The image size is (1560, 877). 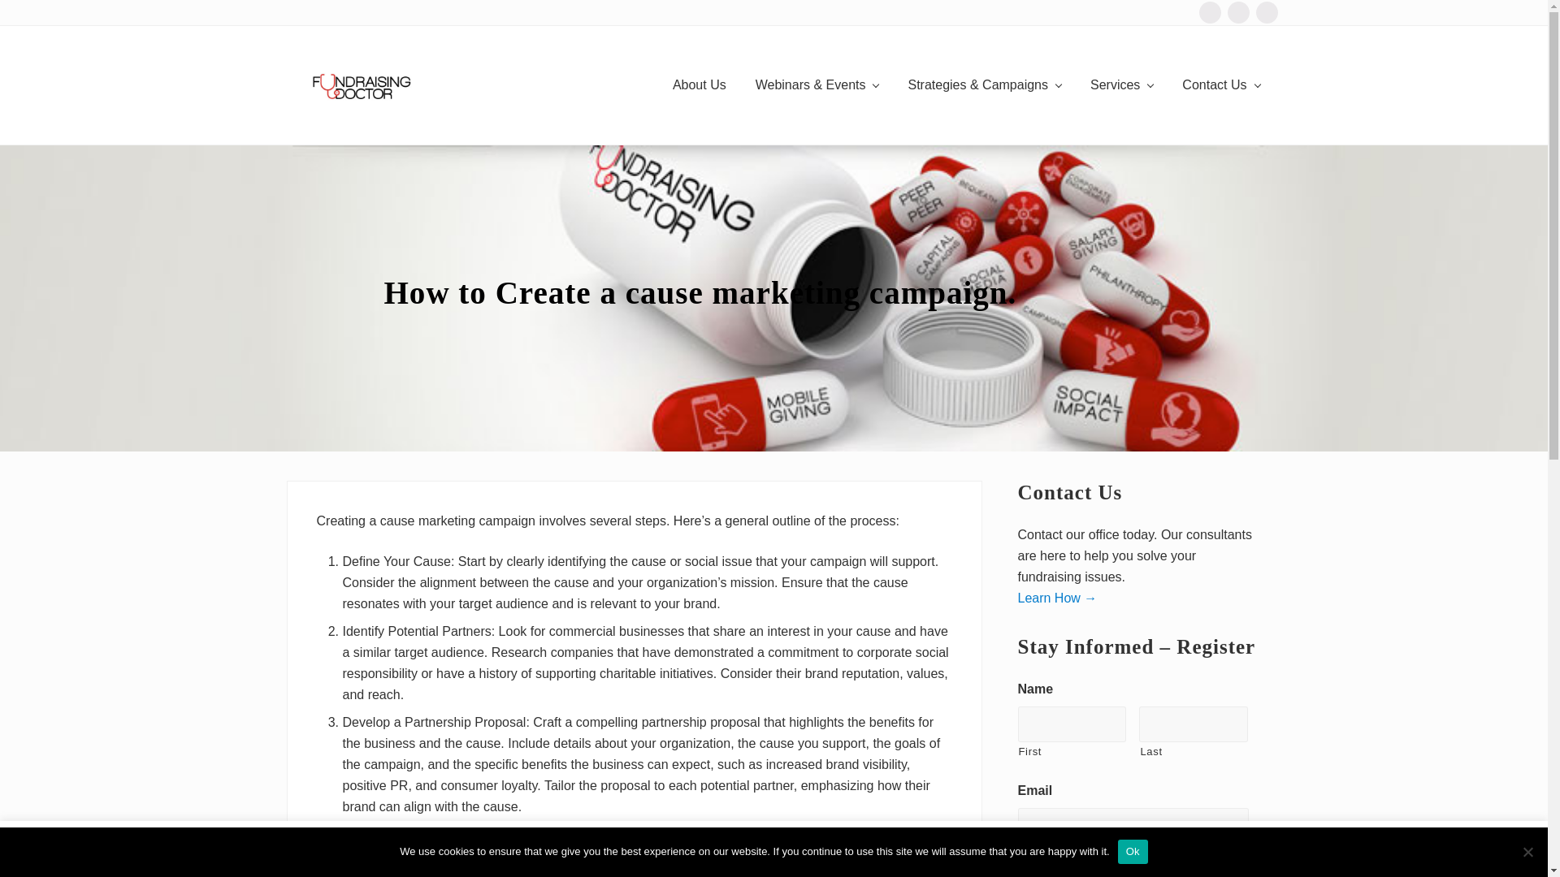 What do you see at coordinates (1211, 13) in the screenshot?
I see `Facebook` at bounding box center [1211, 13].